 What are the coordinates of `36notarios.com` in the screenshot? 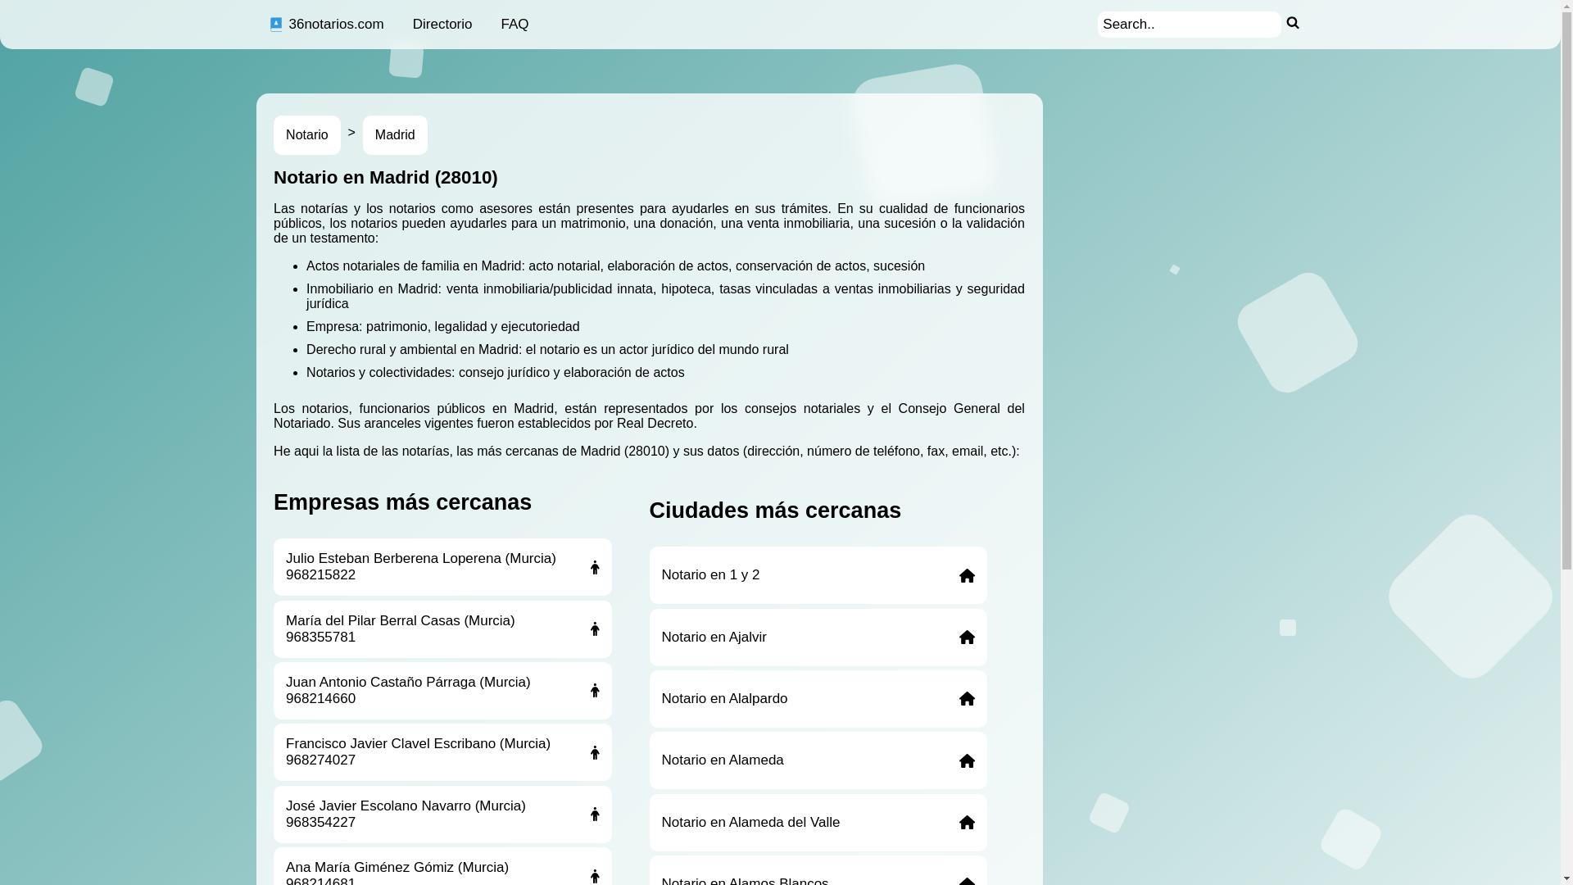 It's located at (326, 25).